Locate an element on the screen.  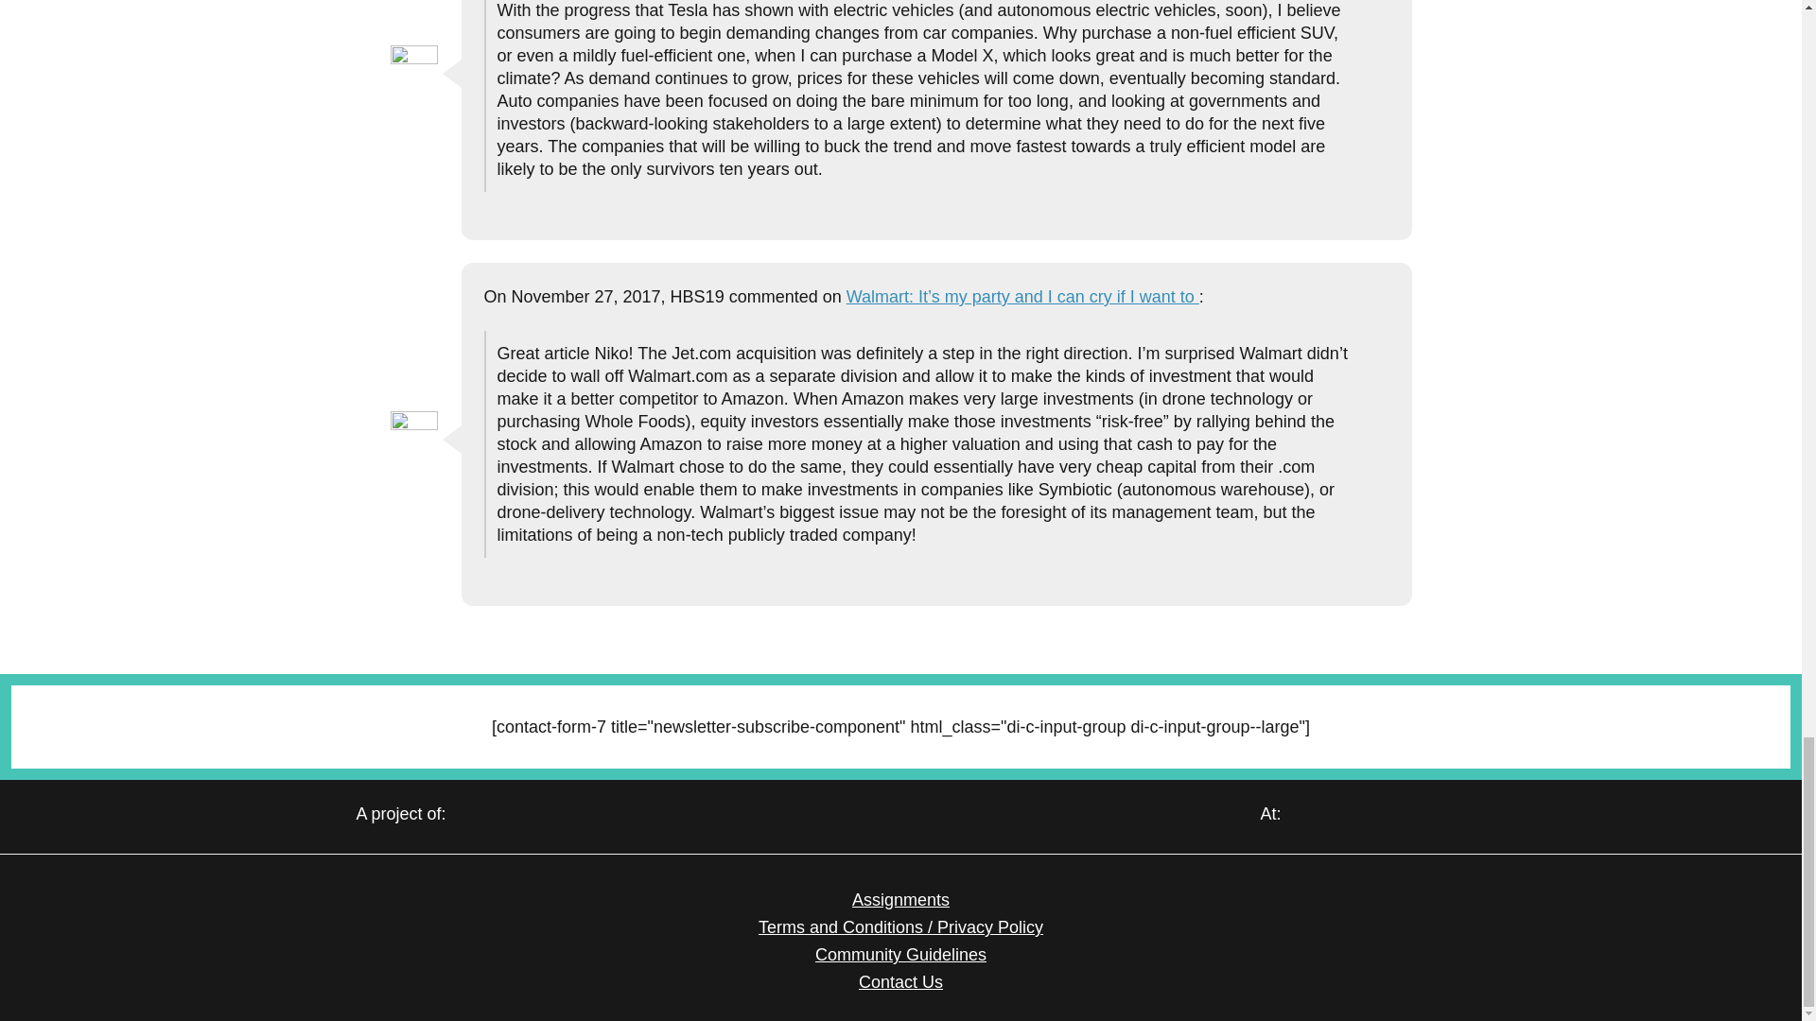
Community Guidelines is located at coordinates (900, 955).